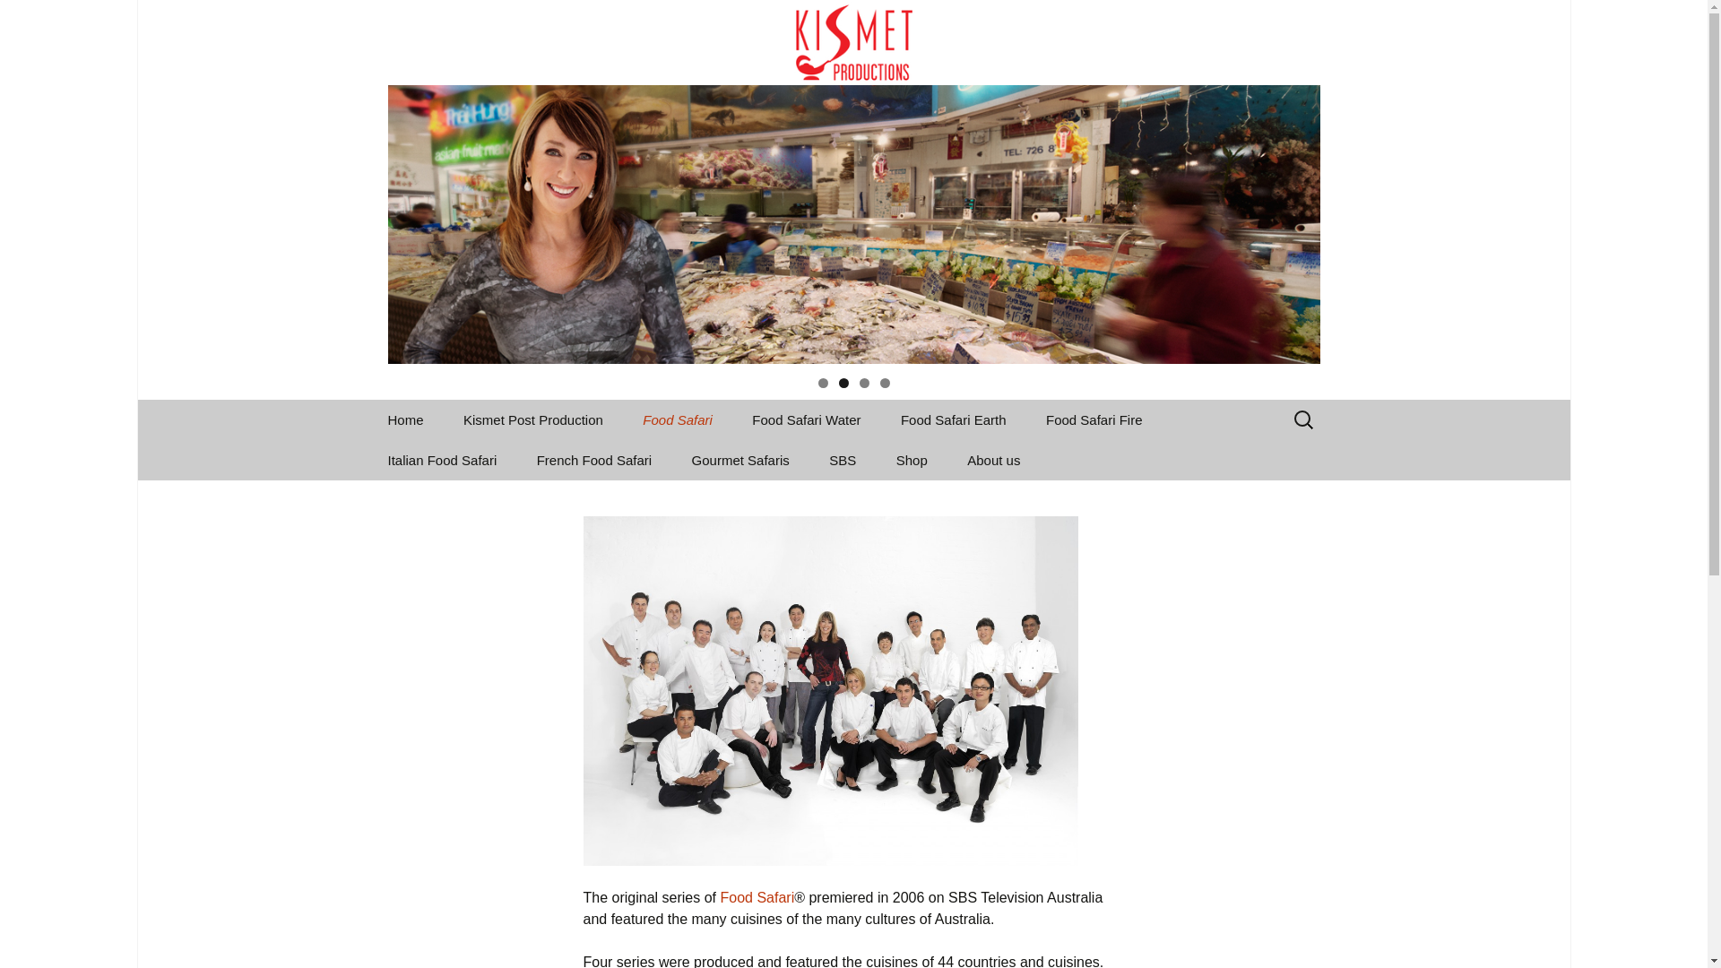 The height and width of the screenshot is (968, 1721). What do you see at coordinates (757, 898) in the screenshot?
I see `Food Safari` at bounding box center [757, 898].